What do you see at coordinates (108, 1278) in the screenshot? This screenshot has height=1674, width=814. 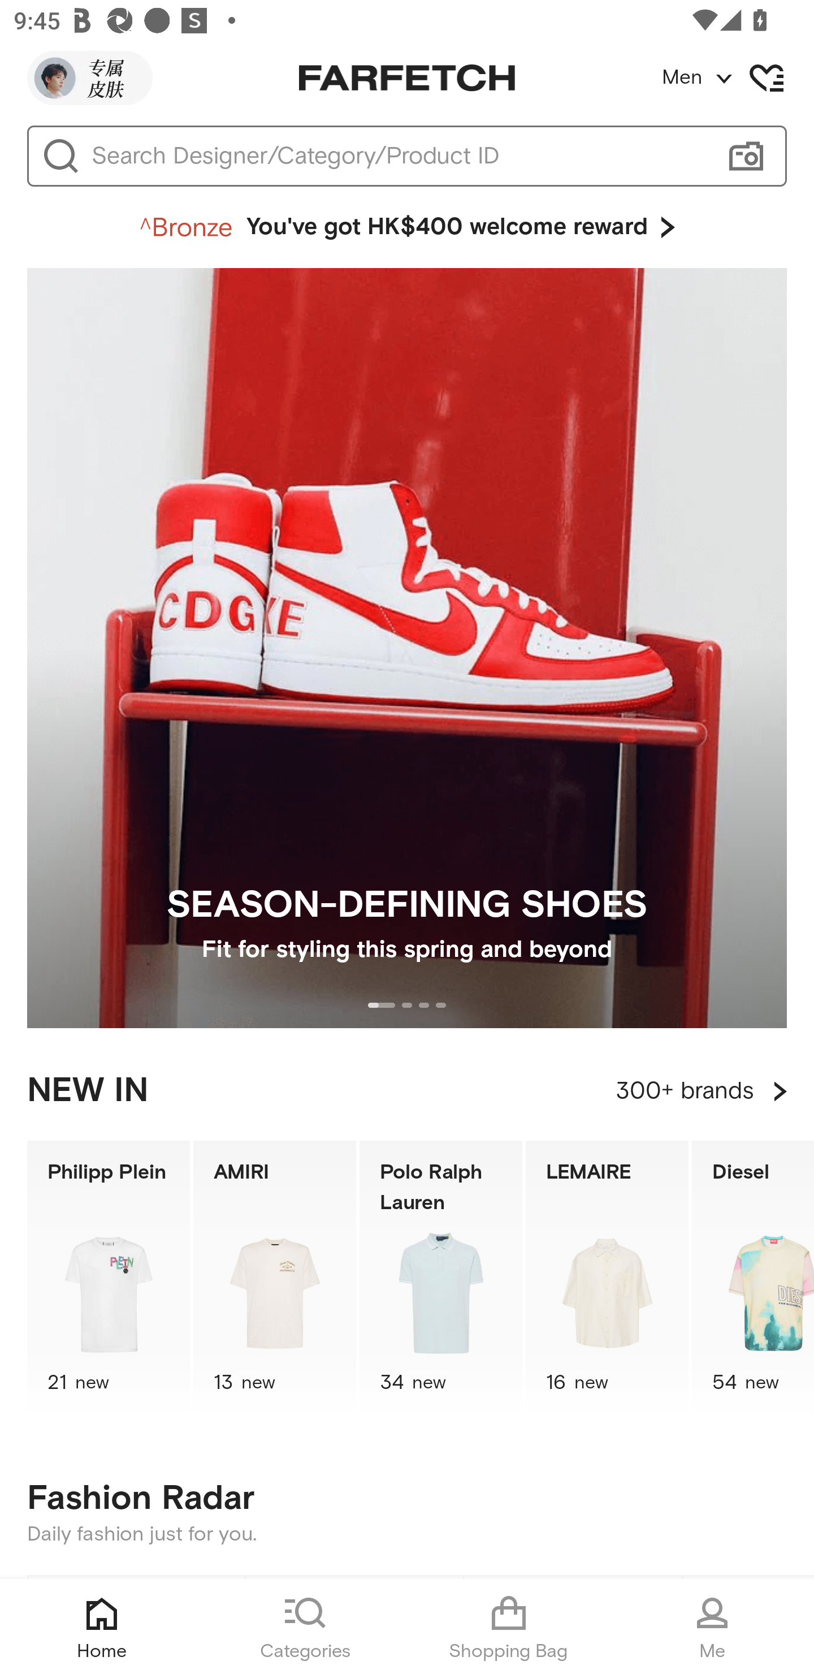 I see `Philipp Plein 21  new` at bounding box center [108, 1278].